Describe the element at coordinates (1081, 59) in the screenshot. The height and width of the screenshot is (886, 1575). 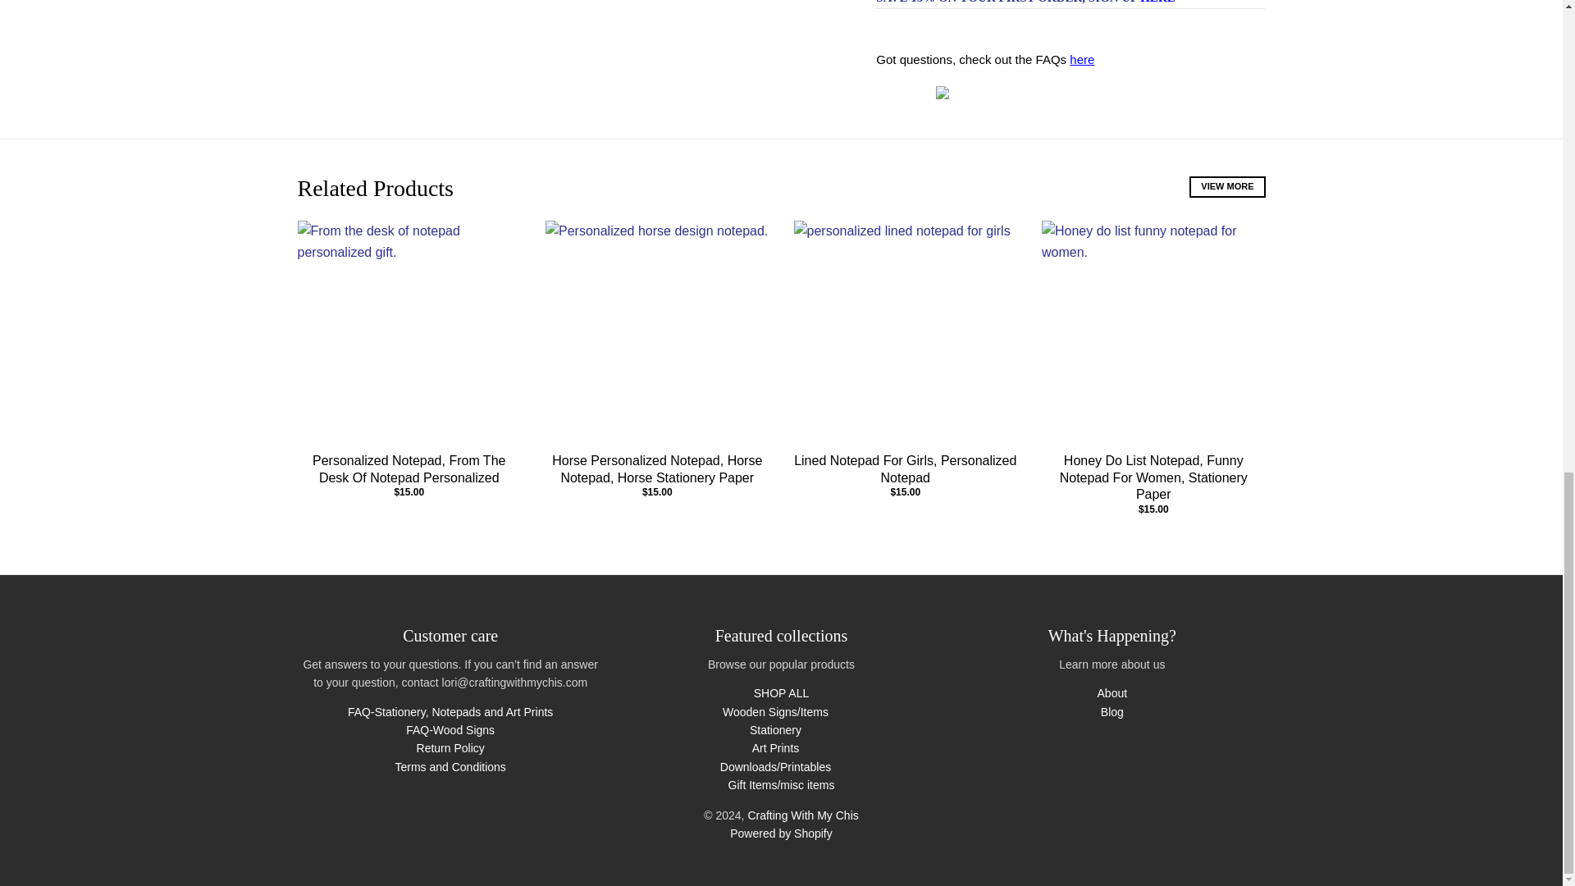
I see `Personalized Stationery, Notepads and Art Prints FAQs` at that location.